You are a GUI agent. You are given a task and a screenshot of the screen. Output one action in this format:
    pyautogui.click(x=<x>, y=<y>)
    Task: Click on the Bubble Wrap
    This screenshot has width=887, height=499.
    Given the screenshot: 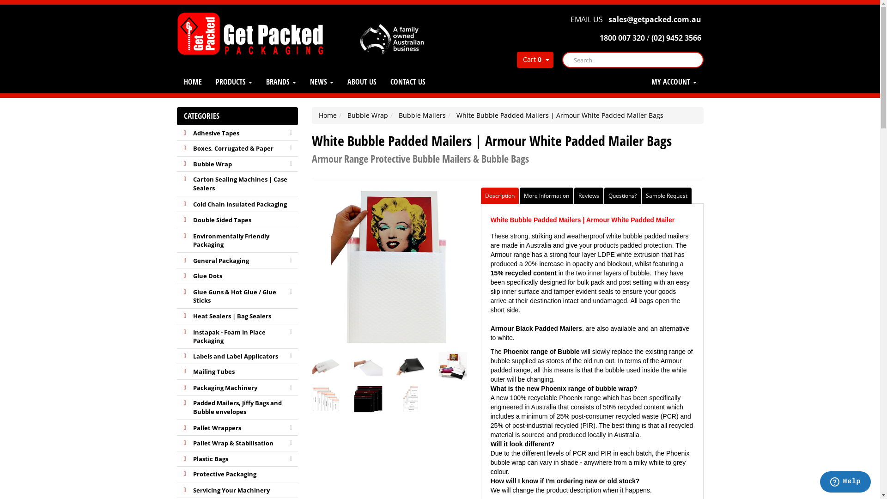 What is the action you would take?
    pyautogui.click(x=368, y=116)
    